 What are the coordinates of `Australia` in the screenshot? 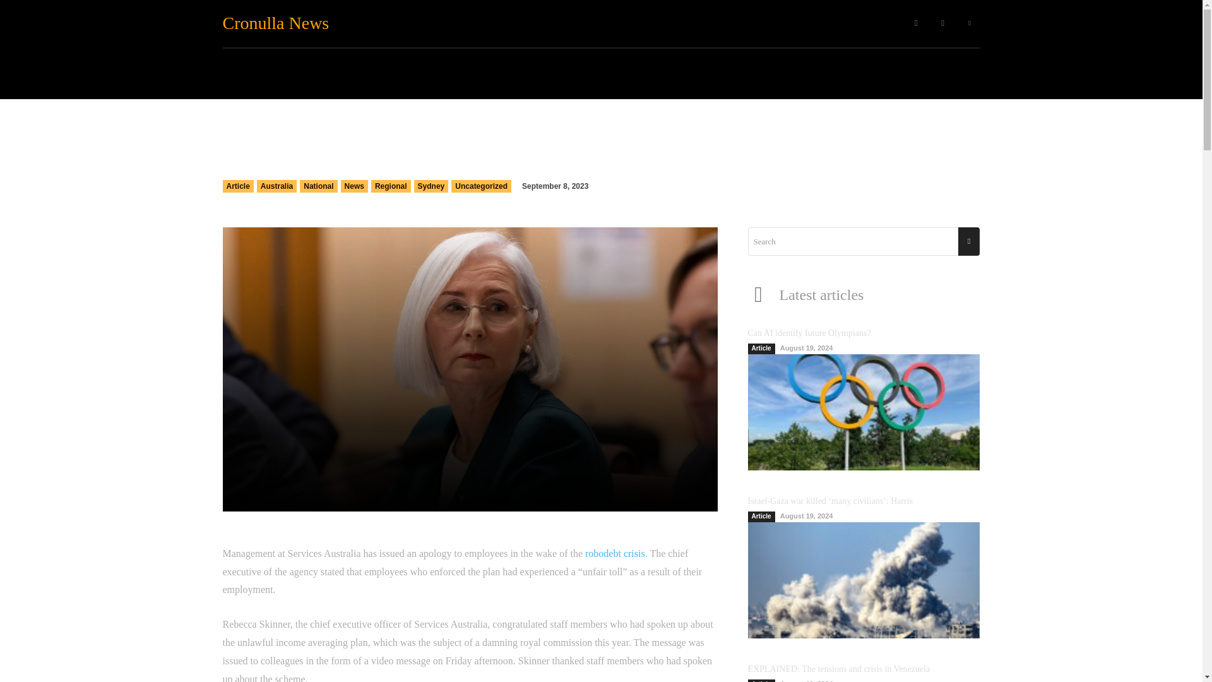 It's located at (276, 186).